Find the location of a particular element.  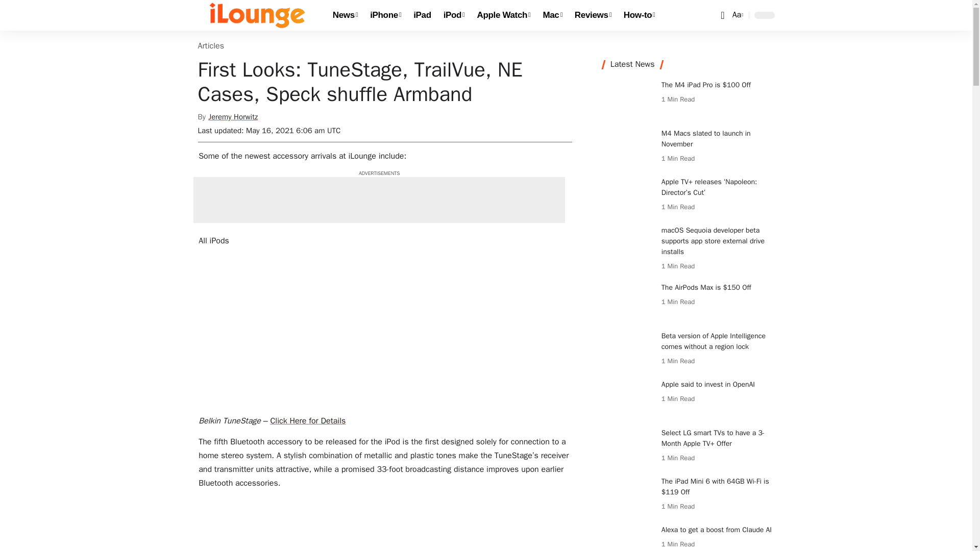

Apple Watch is located at coordinates (504, 15).